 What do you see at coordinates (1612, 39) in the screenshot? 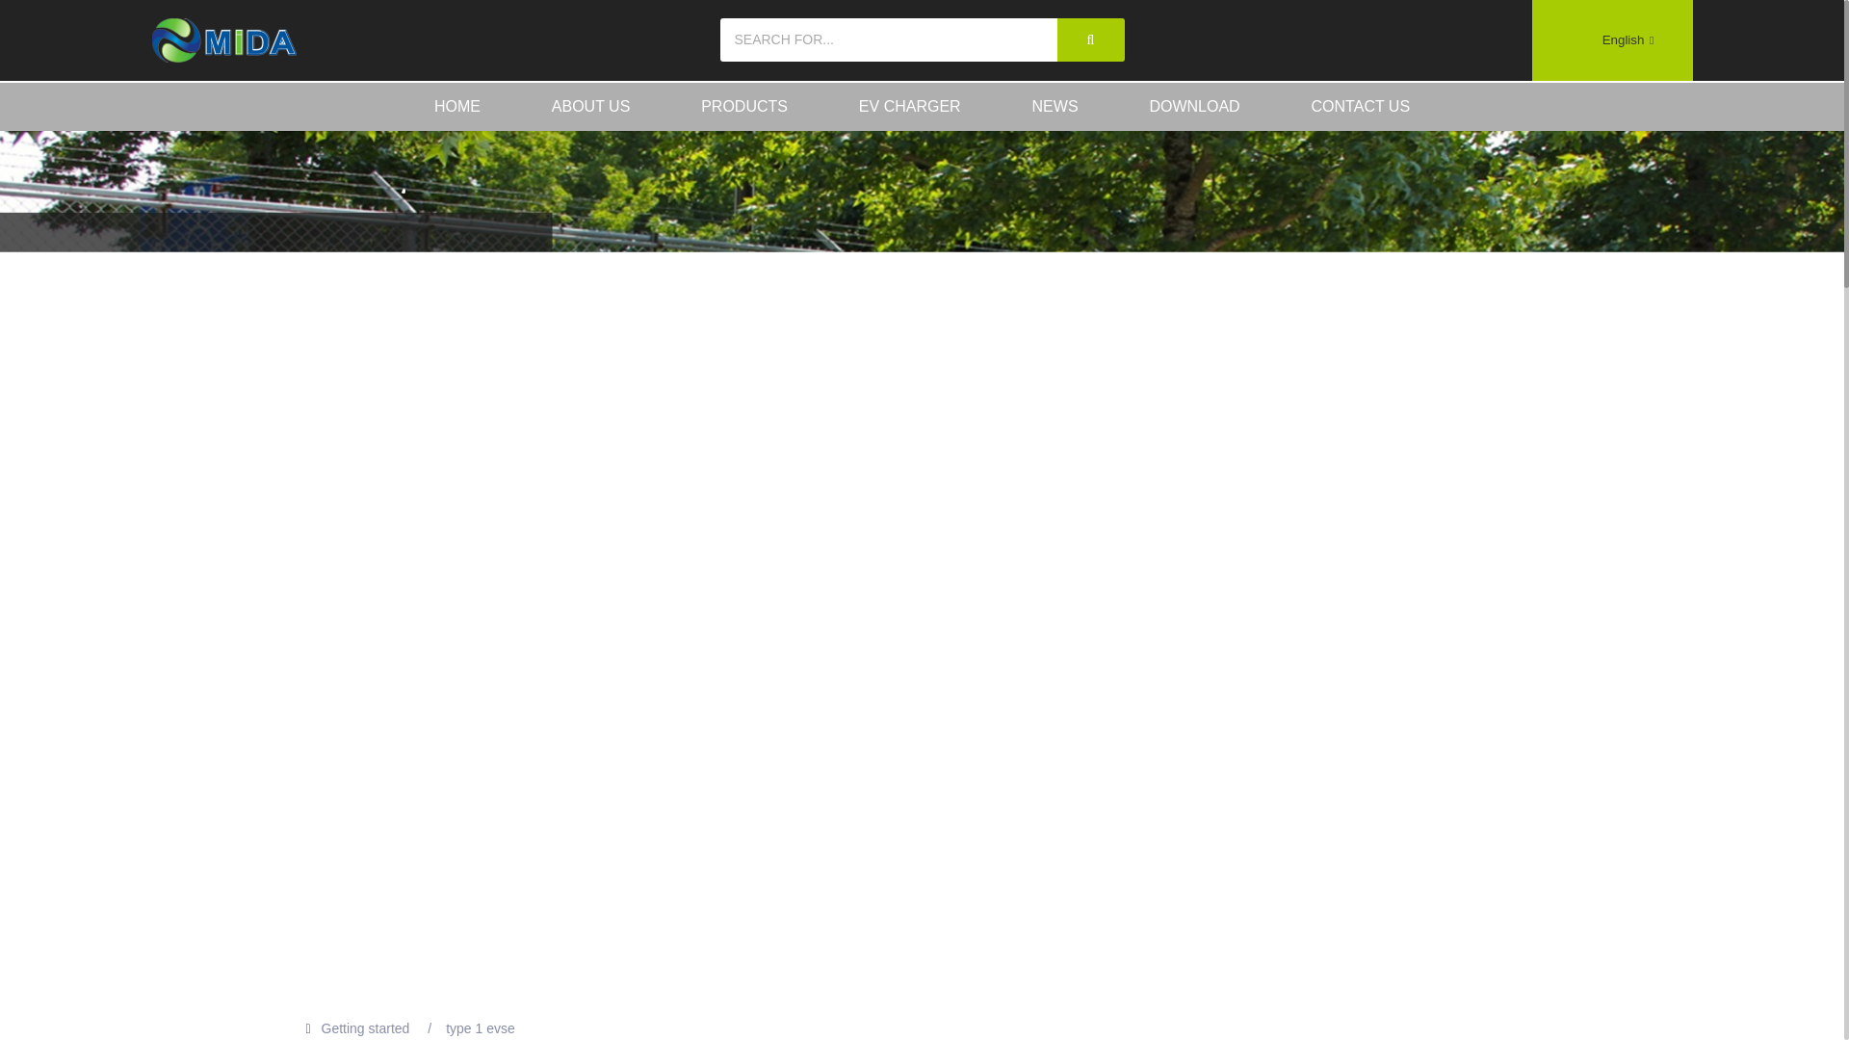
I see `English` at bounding box center [1612, 39].